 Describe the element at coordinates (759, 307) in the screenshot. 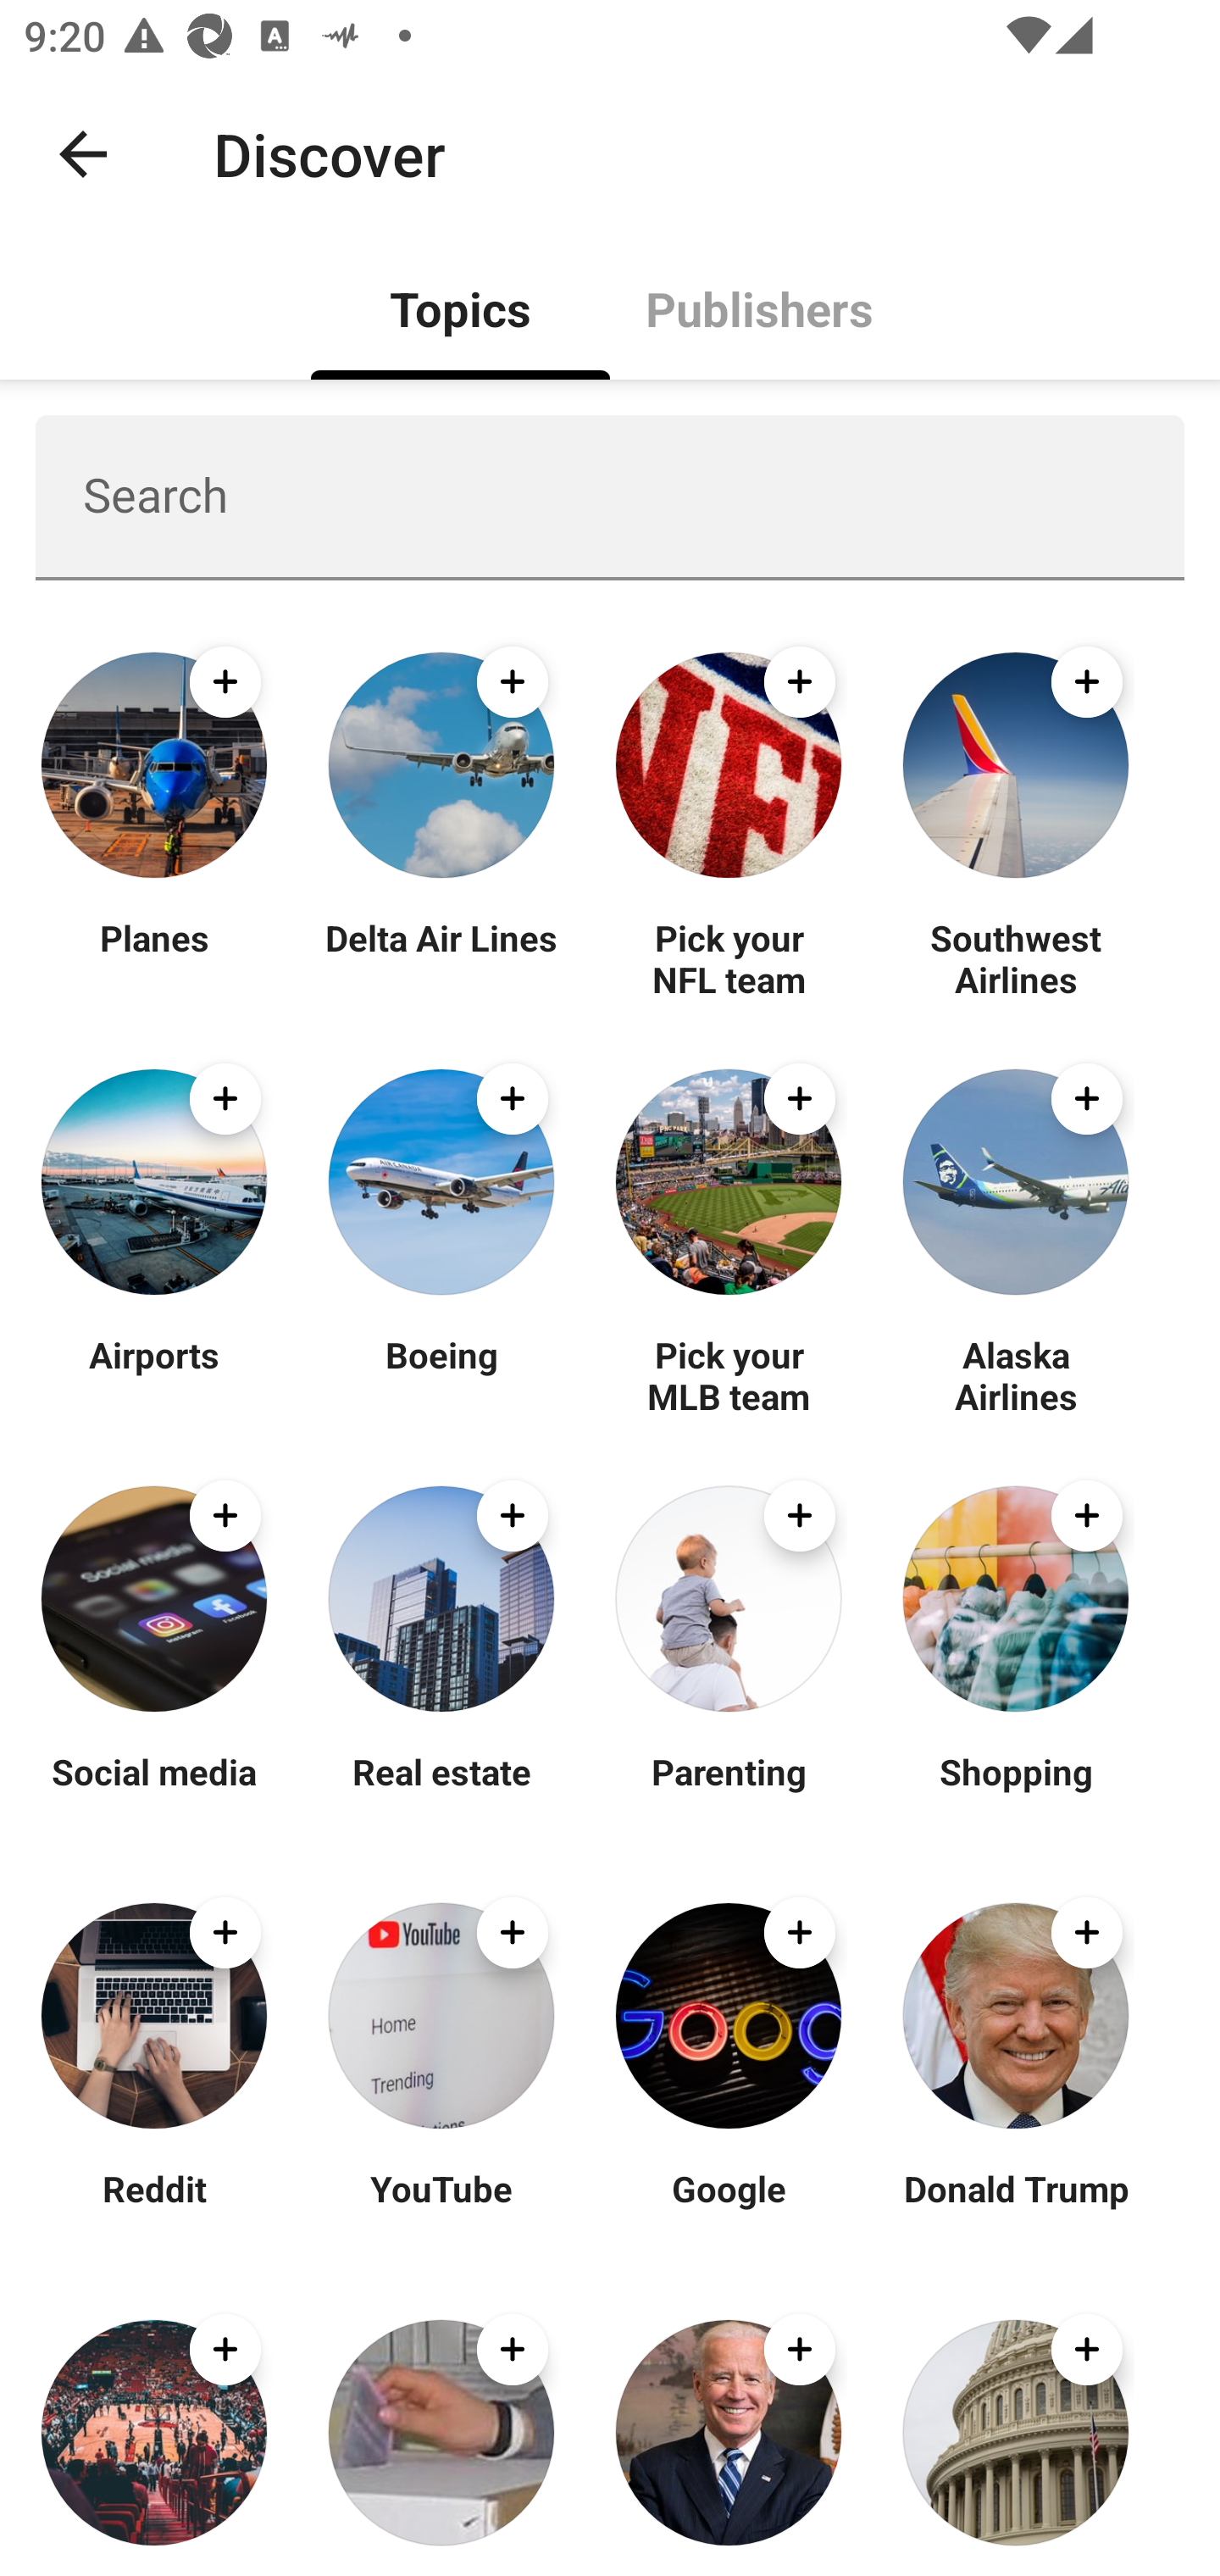

I see `Publishers` at that location.